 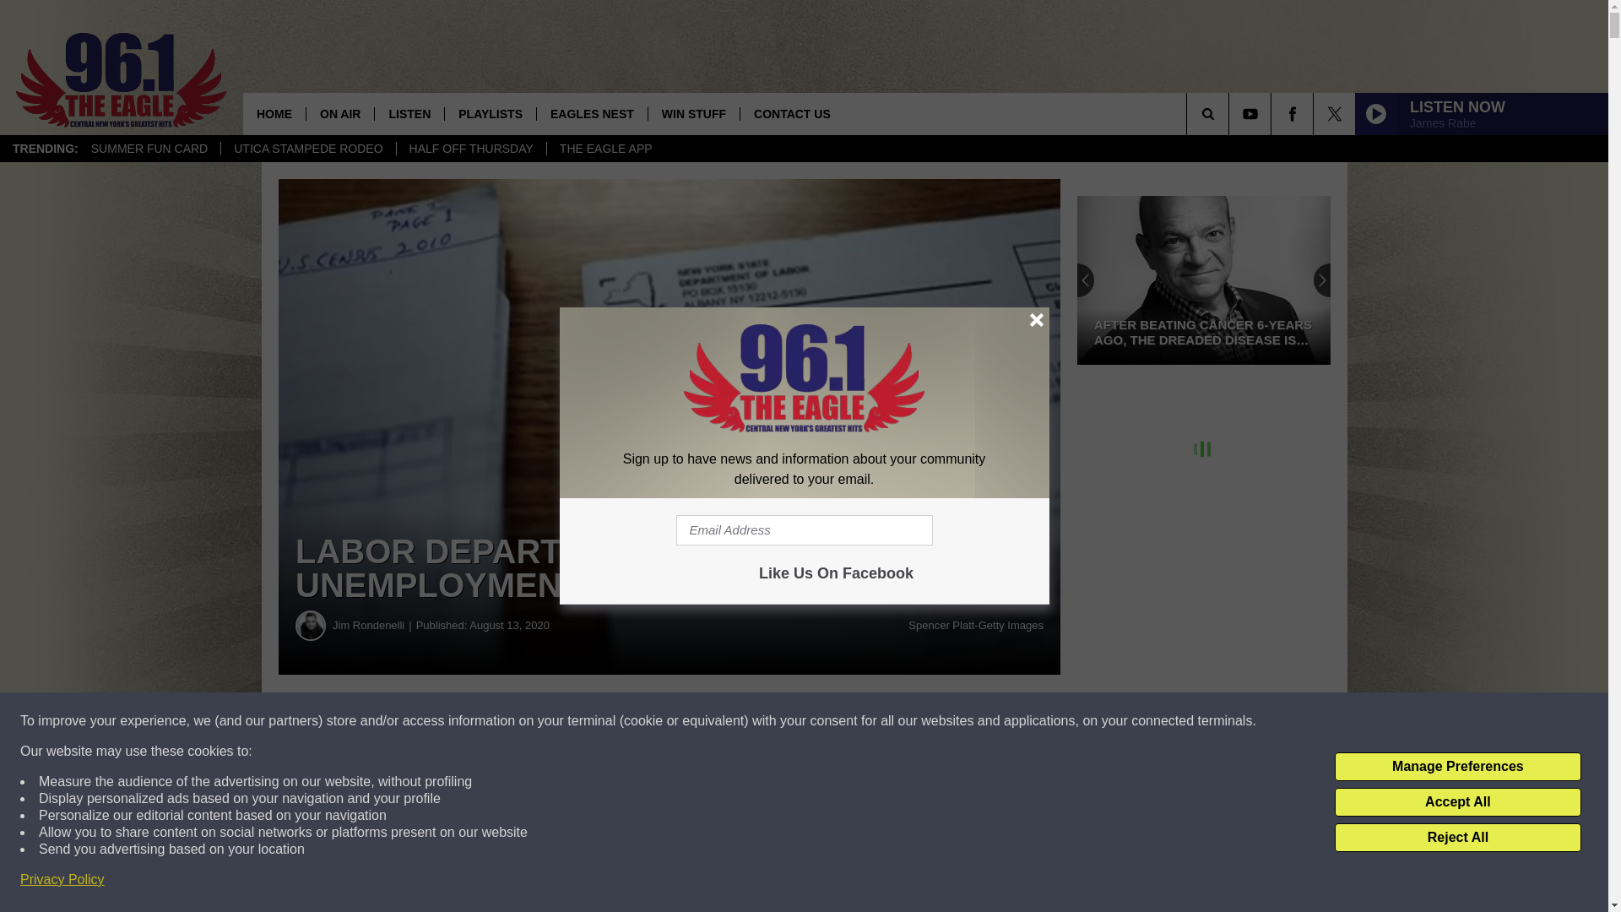 I want to click on ON AIR, so click(x=339, y=113).